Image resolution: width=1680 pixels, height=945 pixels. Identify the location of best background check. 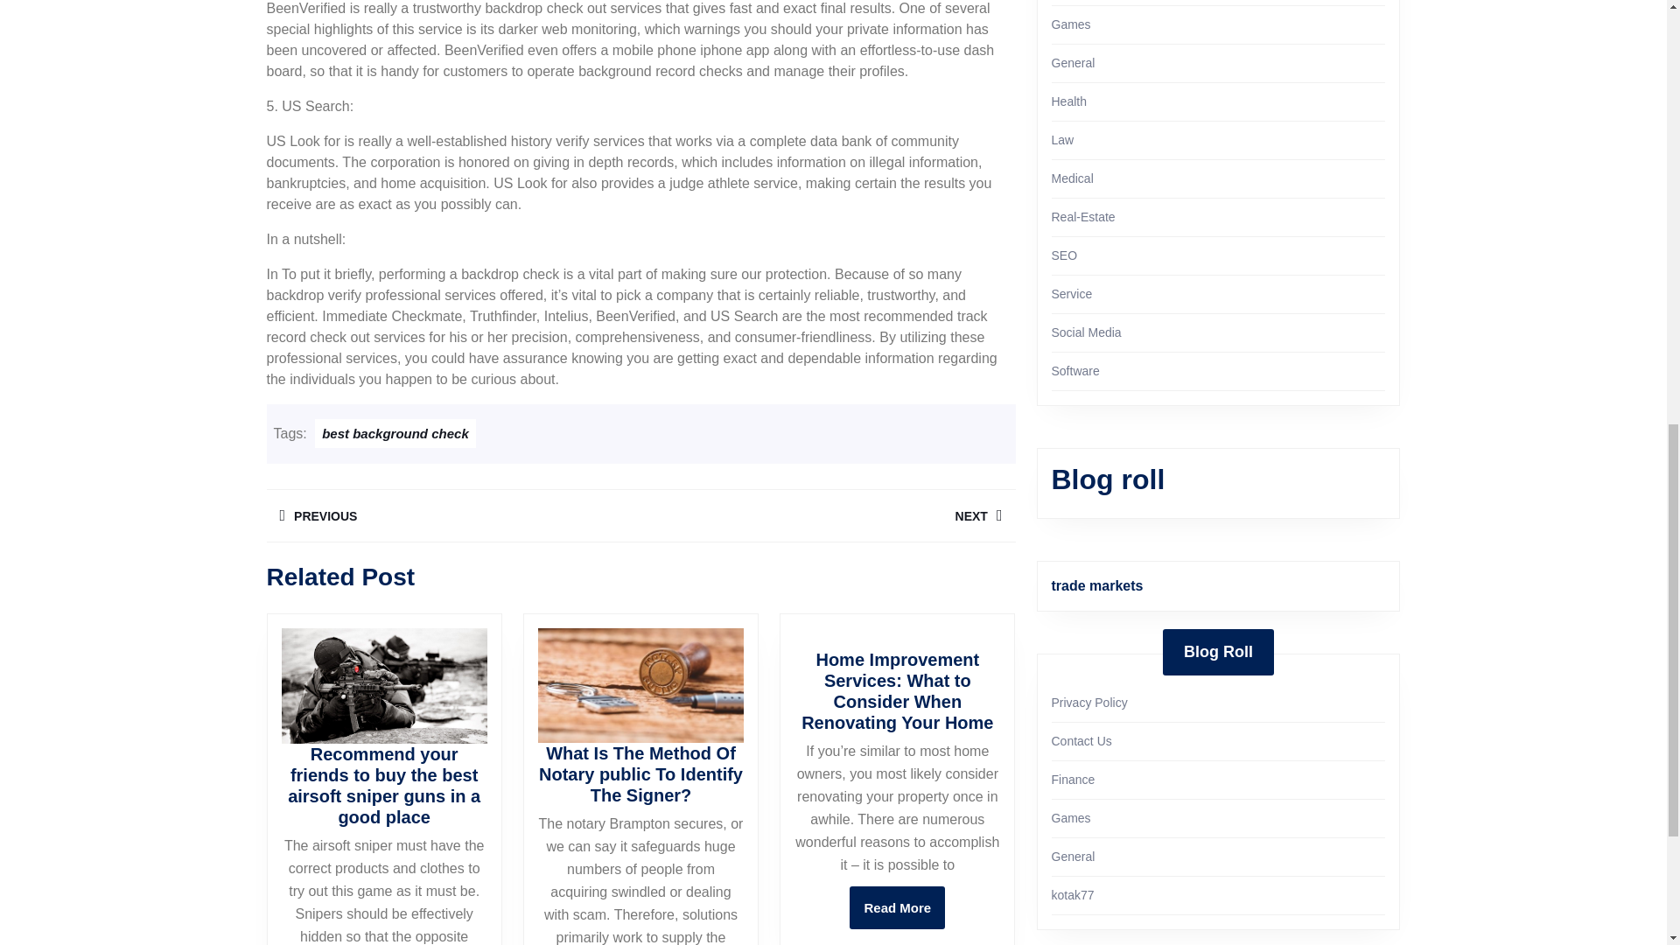
(897, 907).